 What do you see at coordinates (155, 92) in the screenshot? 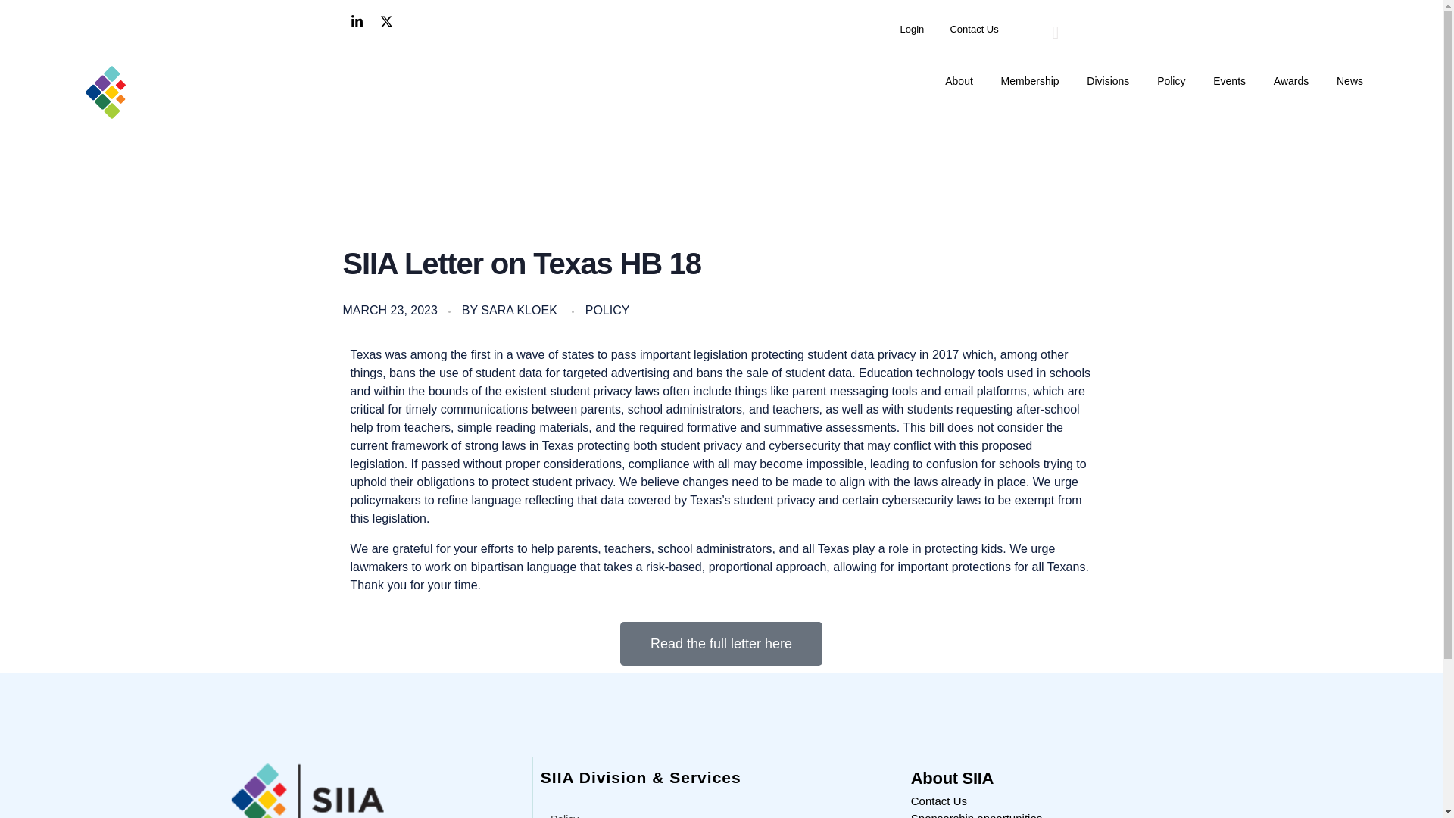
I see `SIIA` at bounding box center [155, 92].